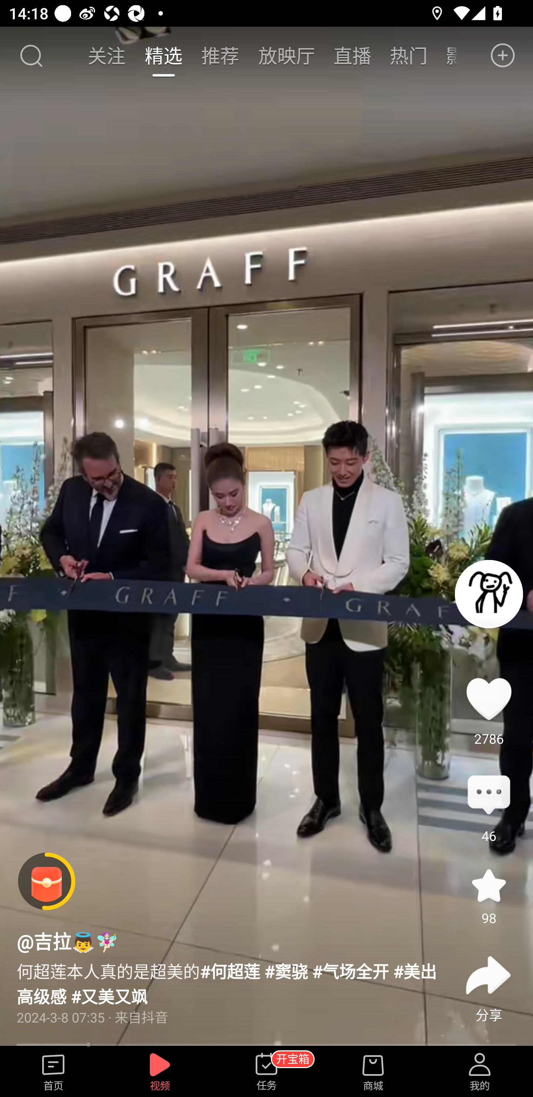 The height and width of the screenshot is (1097, 533). What do you see at coordinates (47, 881) in the screenshot?
I see `阅读赚金币` at bounding box center [47, 881].